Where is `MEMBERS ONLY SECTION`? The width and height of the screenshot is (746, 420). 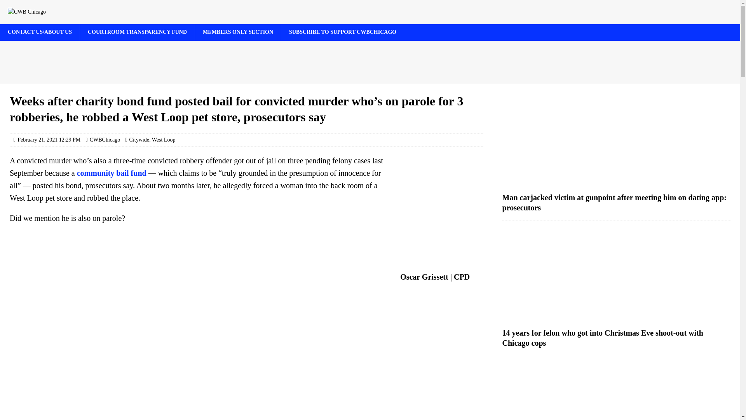
MEMBERS ONLY SECTION is located at coordinates (238, 32).